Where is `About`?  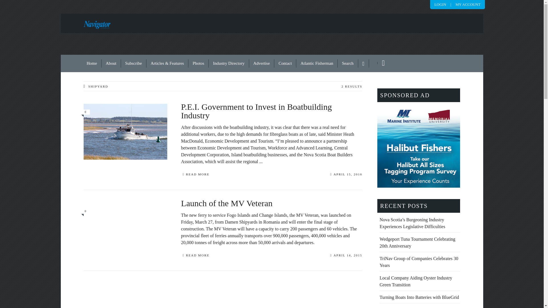
About is located at coordinates (111, 63).